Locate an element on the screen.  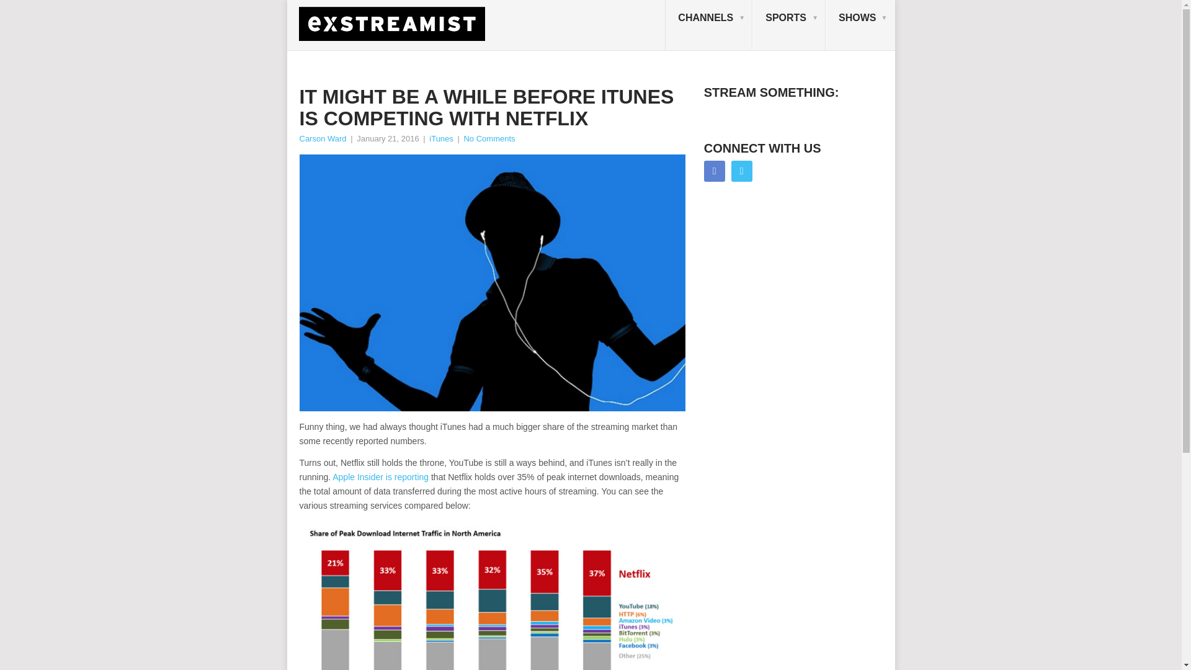
Watch TV Shows Online is located at coordinates (860, 25).